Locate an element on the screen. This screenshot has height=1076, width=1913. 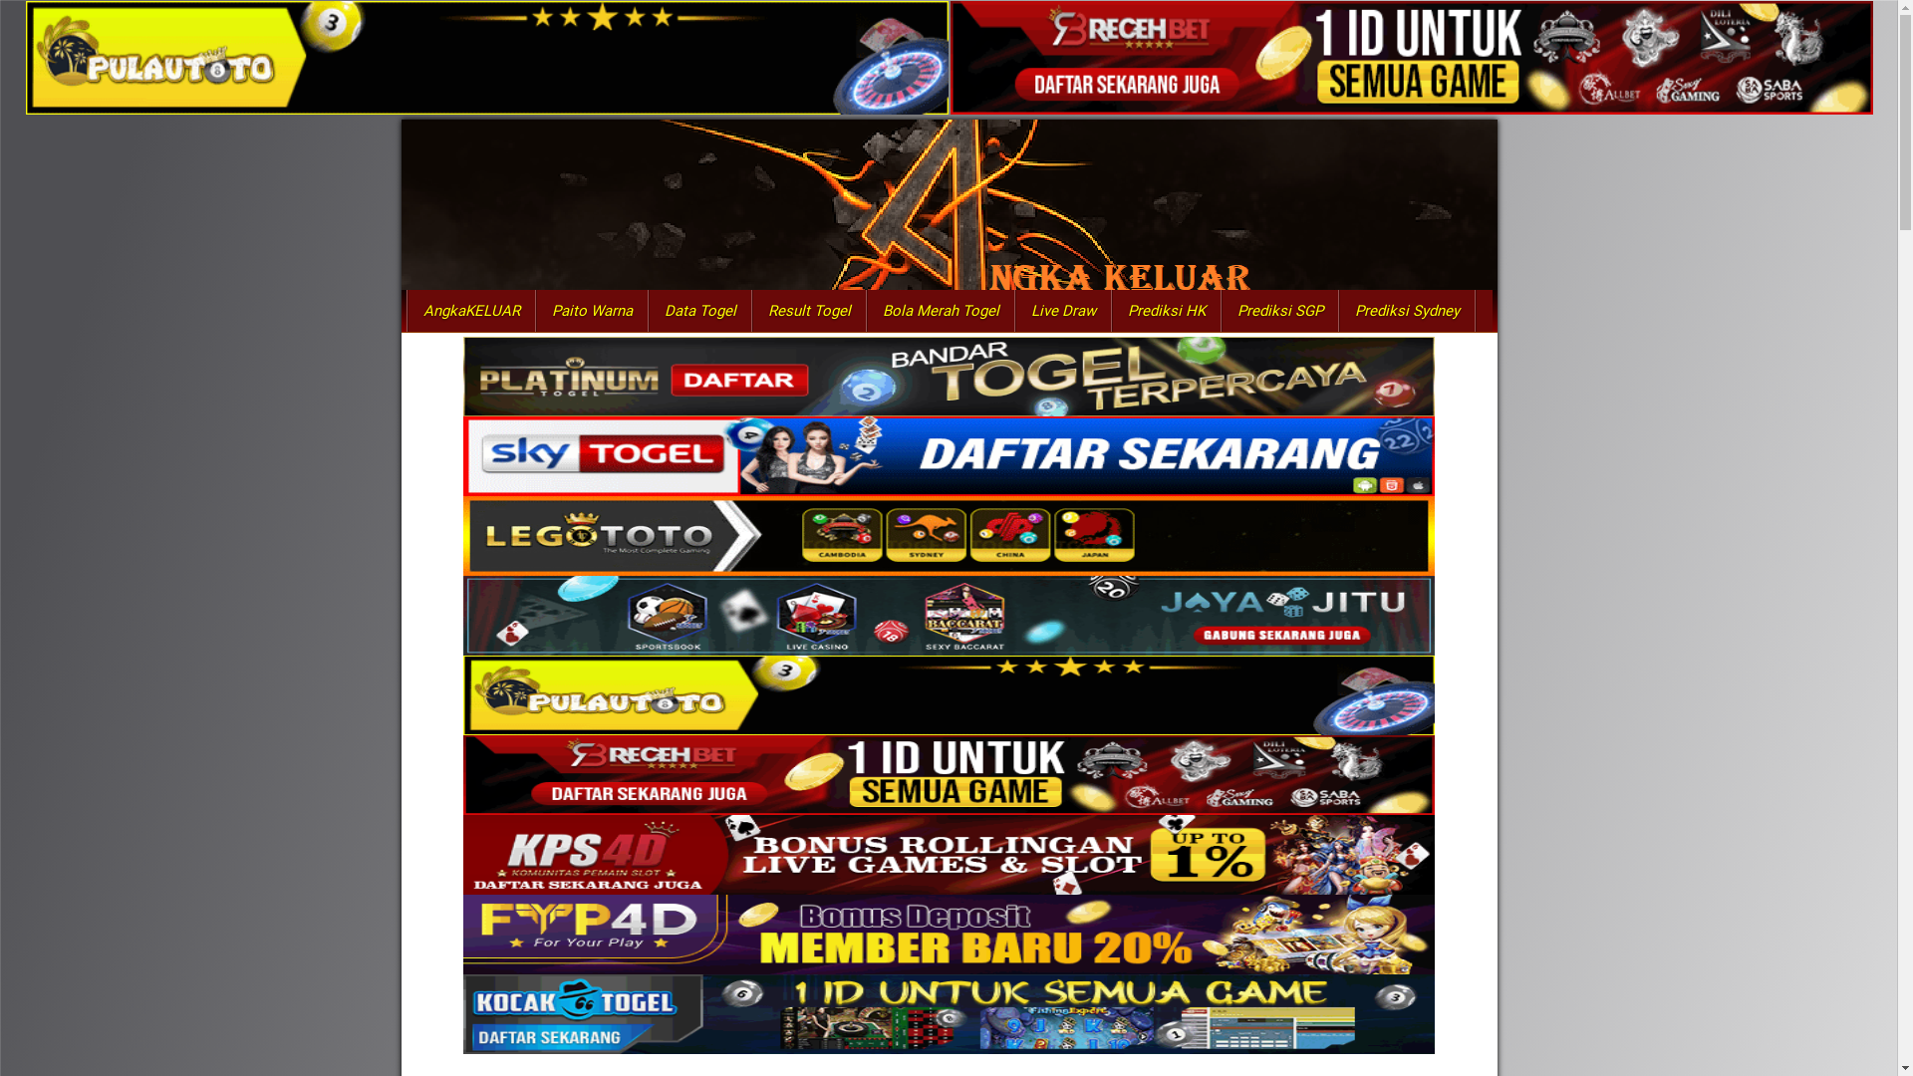
Daftar Jayajitu is located at coordinates (950, 615).